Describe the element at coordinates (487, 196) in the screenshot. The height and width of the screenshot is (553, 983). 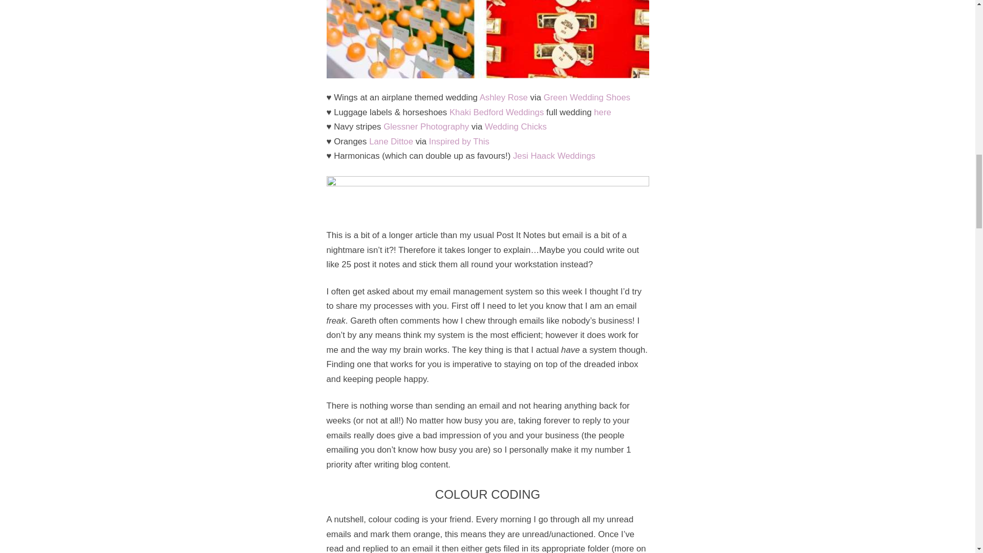
I see `business-note1111211111111112` at that location.